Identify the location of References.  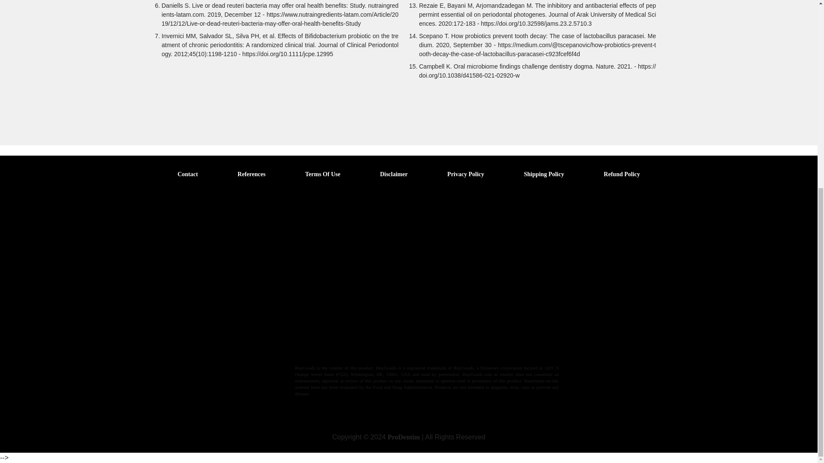
(251, 174).